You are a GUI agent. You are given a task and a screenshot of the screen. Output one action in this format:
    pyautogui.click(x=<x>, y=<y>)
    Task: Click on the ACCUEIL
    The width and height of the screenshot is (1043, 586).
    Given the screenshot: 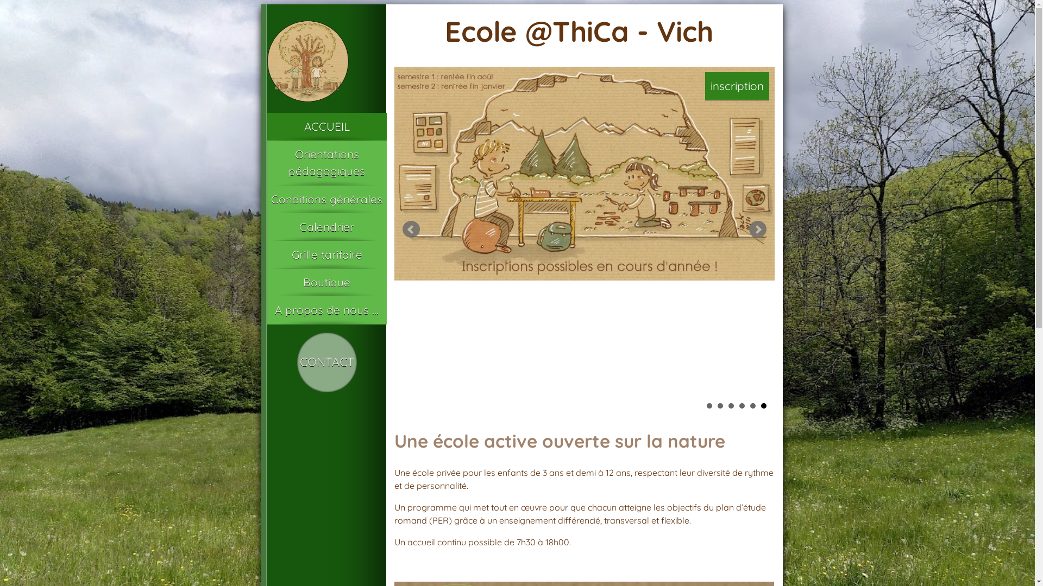 What is the action you would take?
    pyautogui.click(x=327, y=127)
    